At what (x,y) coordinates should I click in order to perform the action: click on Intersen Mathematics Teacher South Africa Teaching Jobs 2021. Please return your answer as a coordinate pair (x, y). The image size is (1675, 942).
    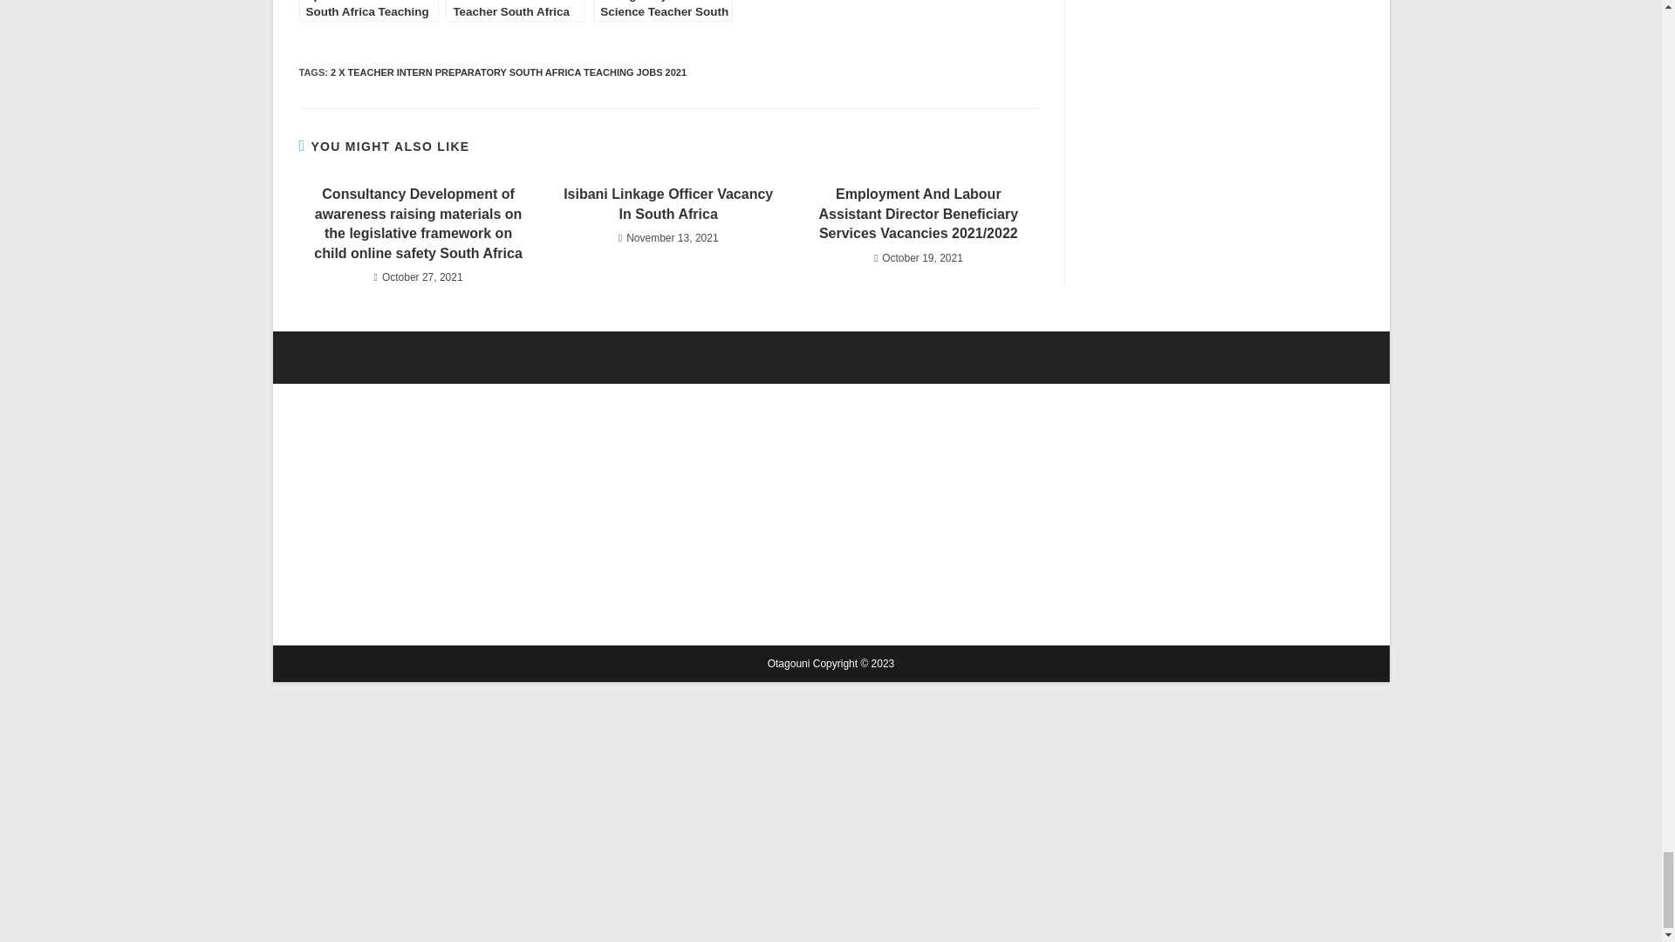
    Looking at the image, I should click on (515, 10).